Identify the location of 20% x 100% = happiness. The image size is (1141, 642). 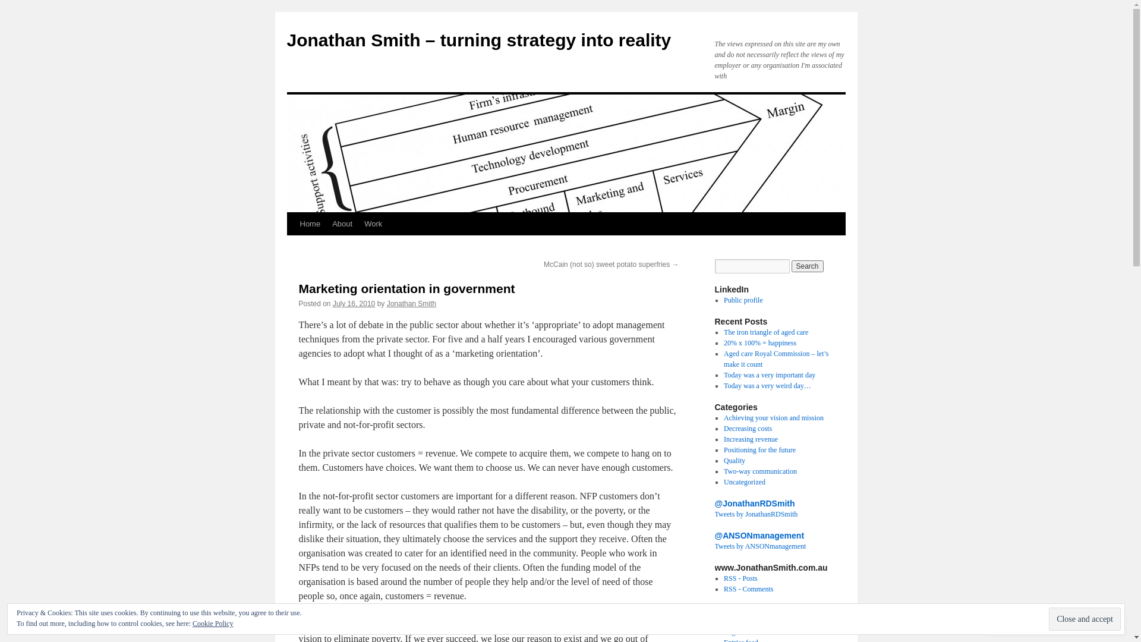
(760, 343).